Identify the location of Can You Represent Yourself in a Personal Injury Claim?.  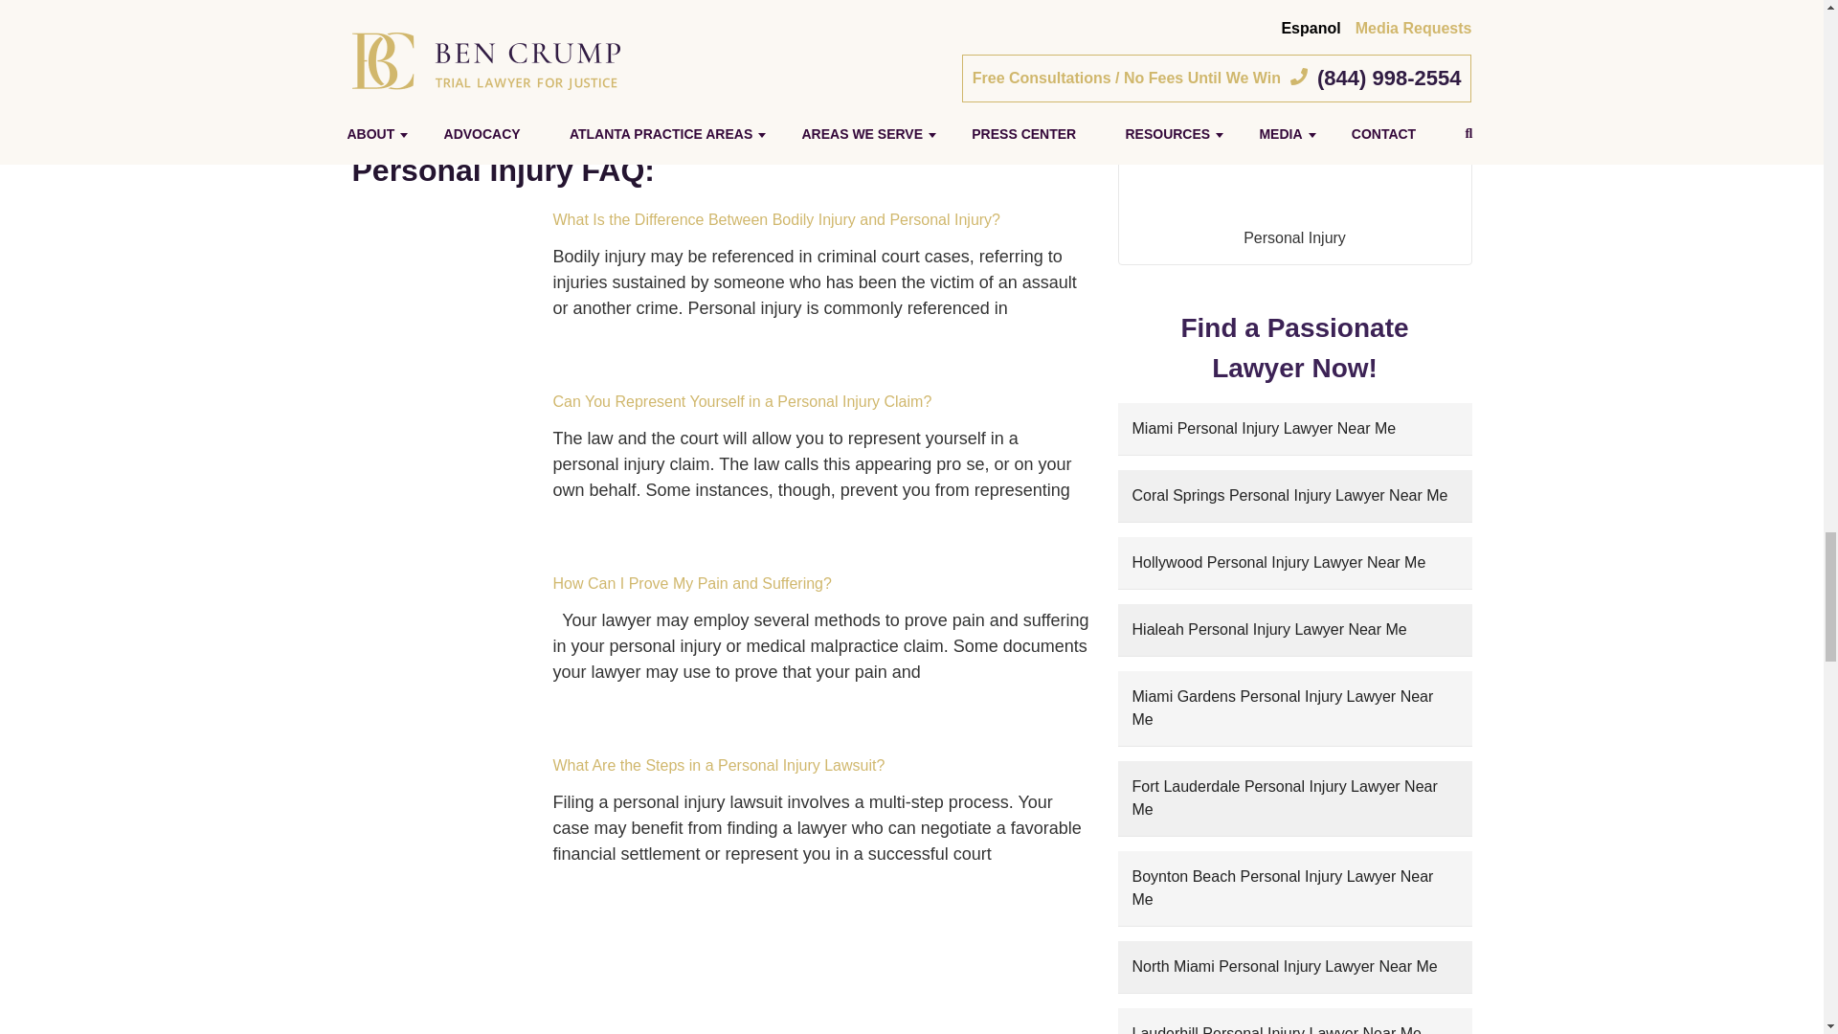
(443, 464).